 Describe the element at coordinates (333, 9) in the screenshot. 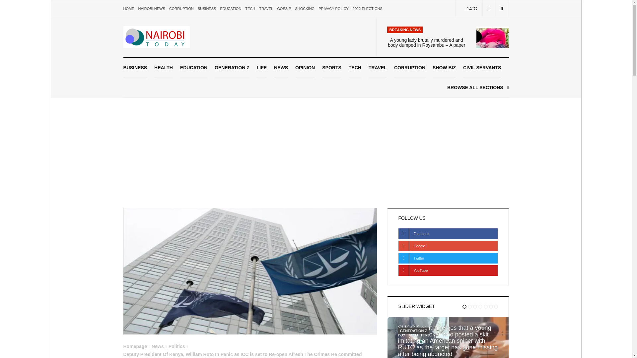

I see `PRIVACY POLICY` at that location.